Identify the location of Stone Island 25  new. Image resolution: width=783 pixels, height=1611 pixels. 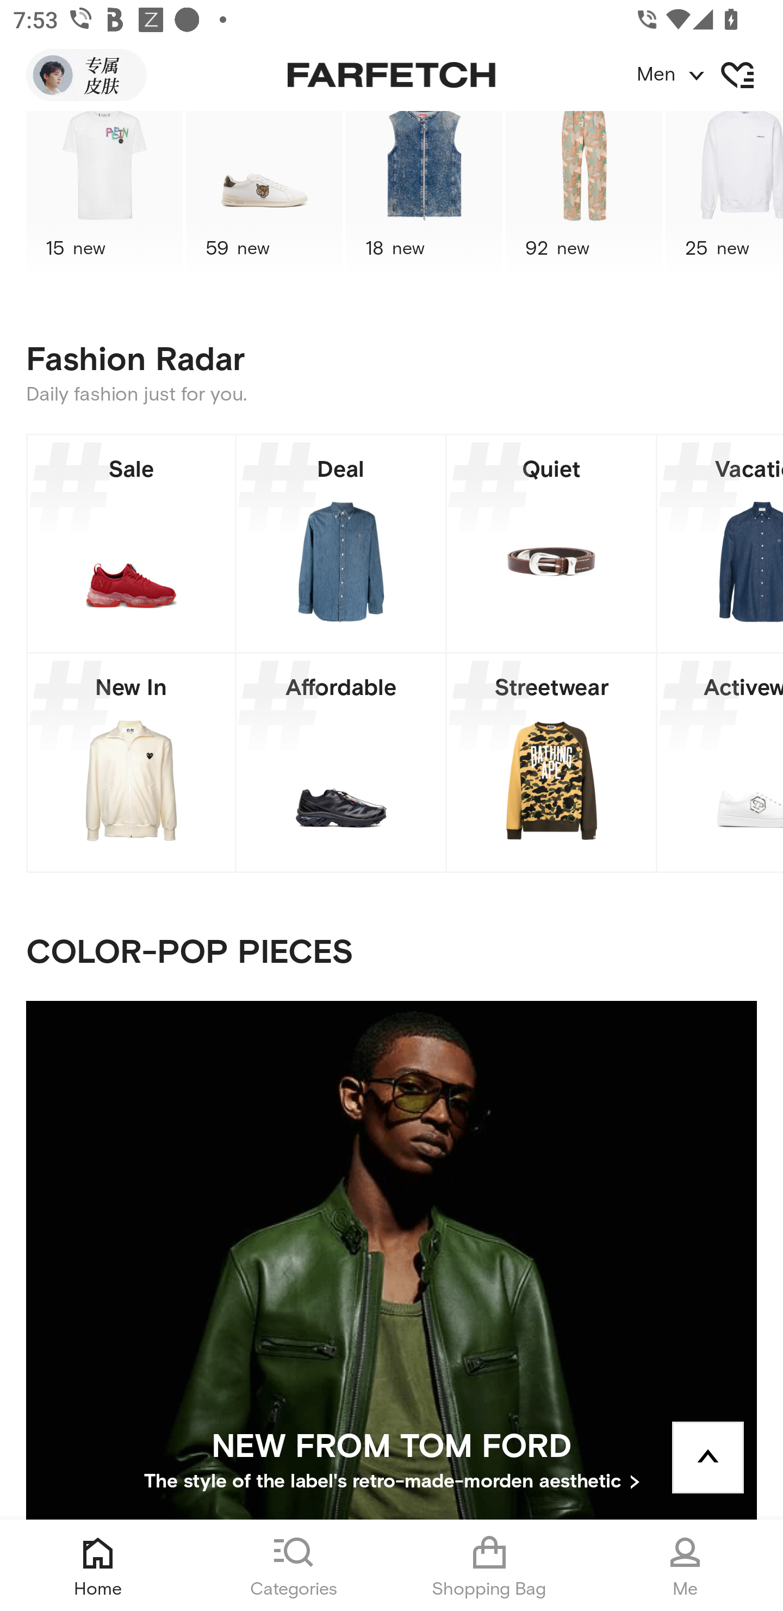
(724, 196).